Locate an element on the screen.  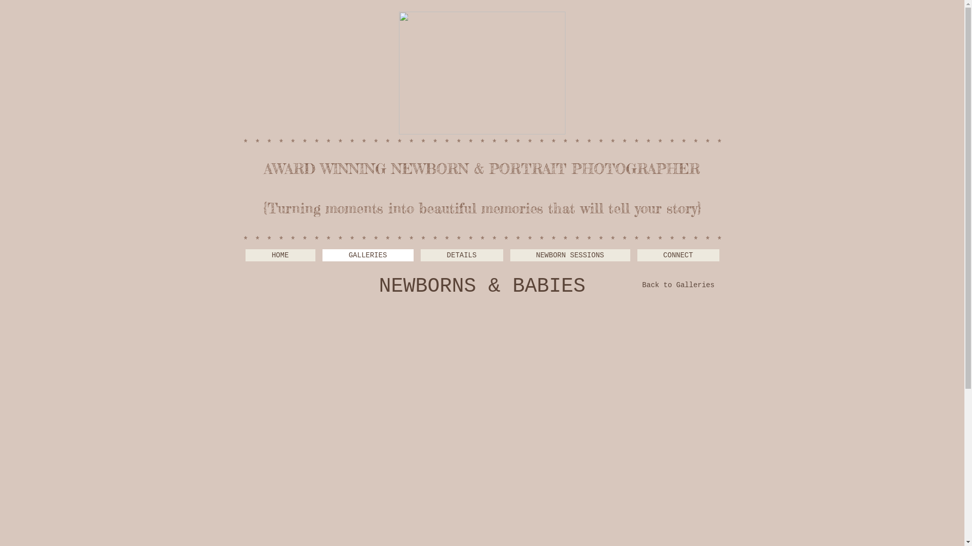
dzphotography.png is located at coordinates (482, 73).